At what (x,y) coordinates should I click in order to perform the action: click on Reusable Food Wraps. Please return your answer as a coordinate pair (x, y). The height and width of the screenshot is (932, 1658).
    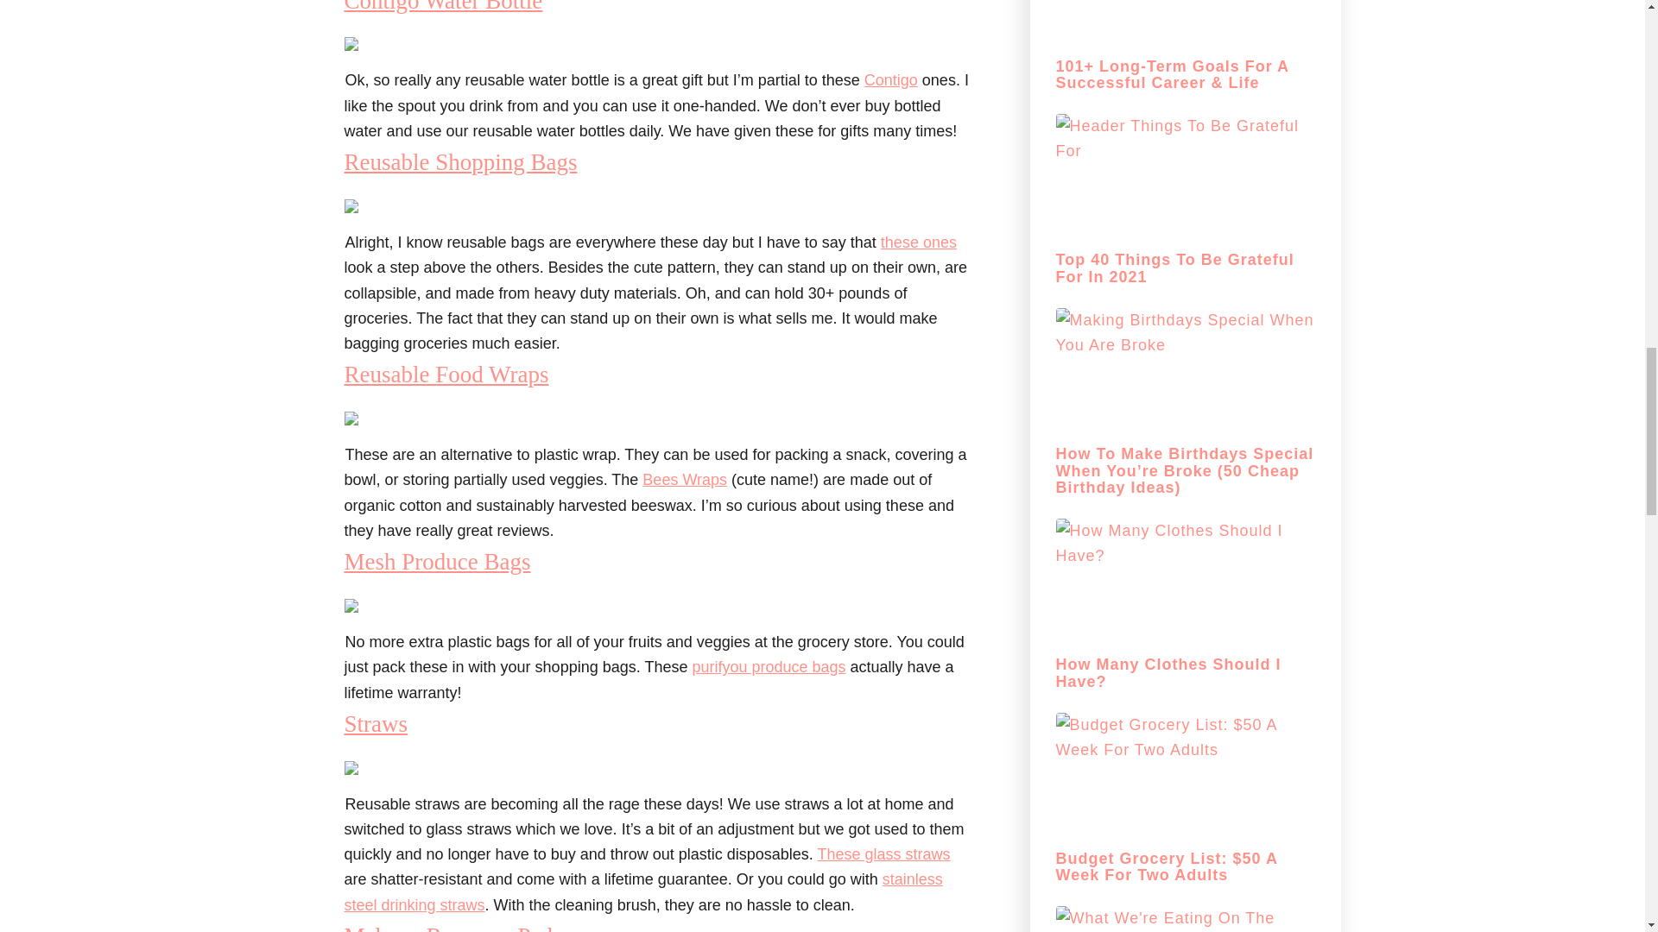
    Looking at the image, I should click on (446, 375).